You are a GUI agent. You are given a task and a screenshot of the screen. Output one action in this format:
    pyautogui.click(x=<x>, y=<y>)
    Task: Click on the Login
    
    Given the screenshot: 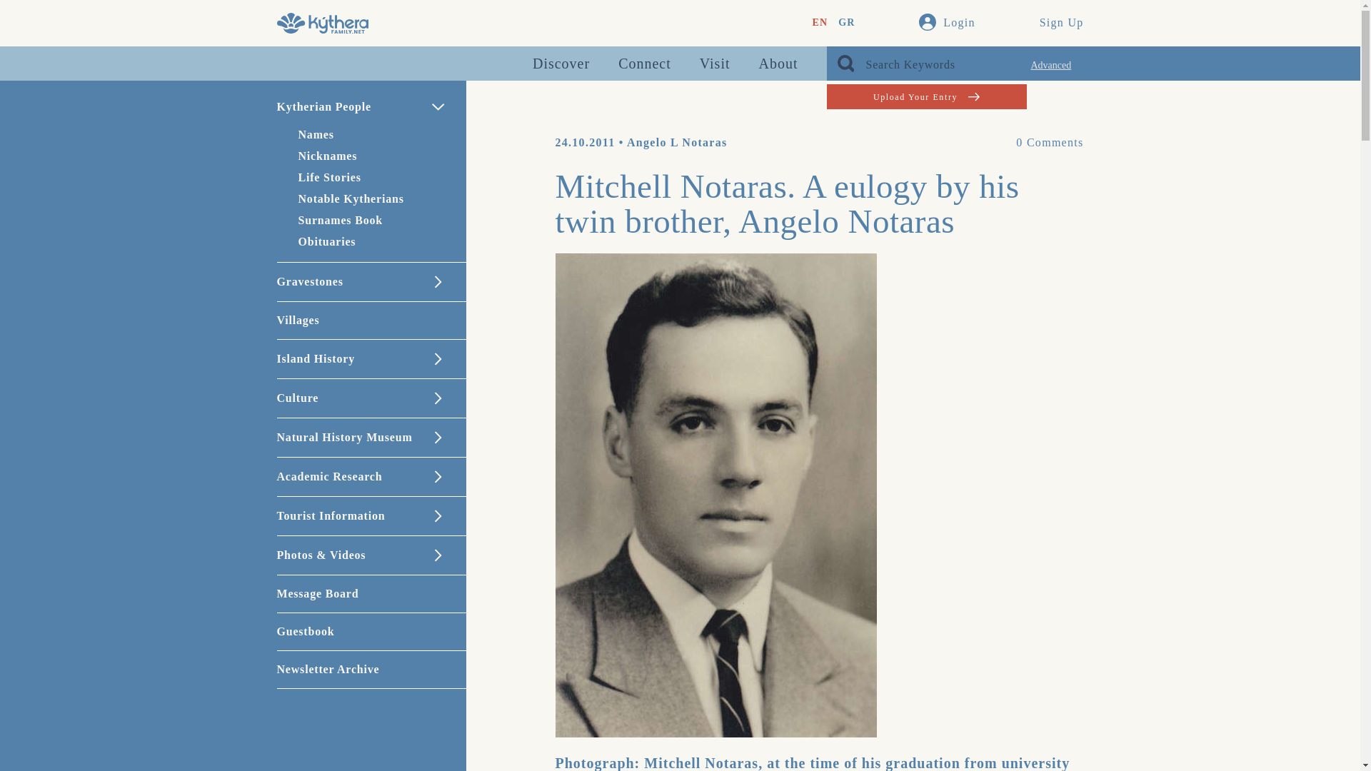 What is the action you would take?
    pyautogui.click(x=947, y=23)
    